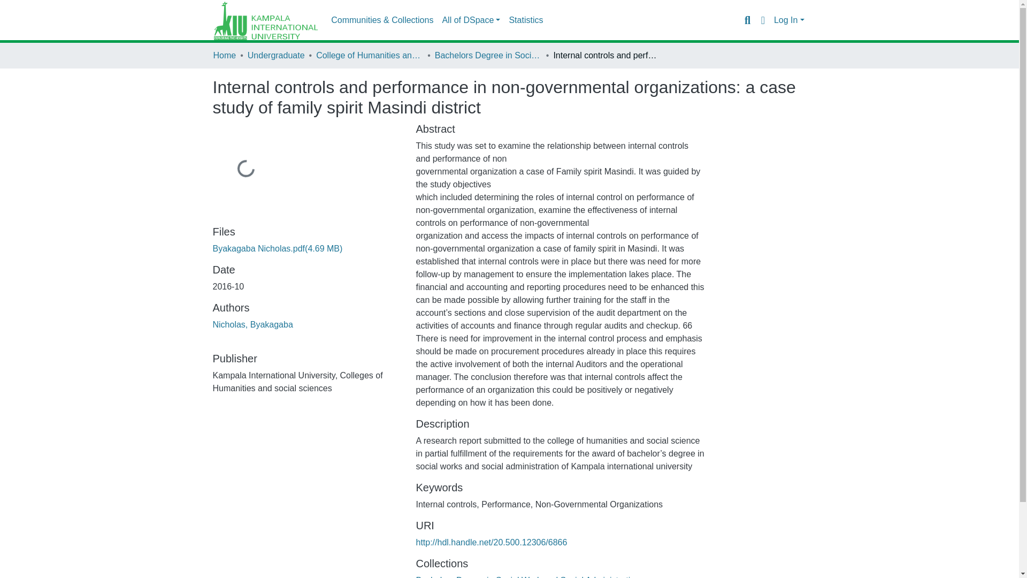  What do you see at coordinates (747, 20) in the screenshot?
I see `Search` at bounding box center [747, 20].